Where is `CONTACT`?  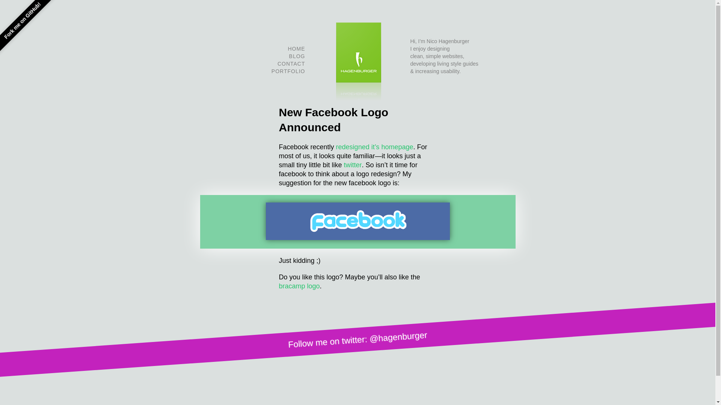 CONTACT is located at coordinates (291, 64).